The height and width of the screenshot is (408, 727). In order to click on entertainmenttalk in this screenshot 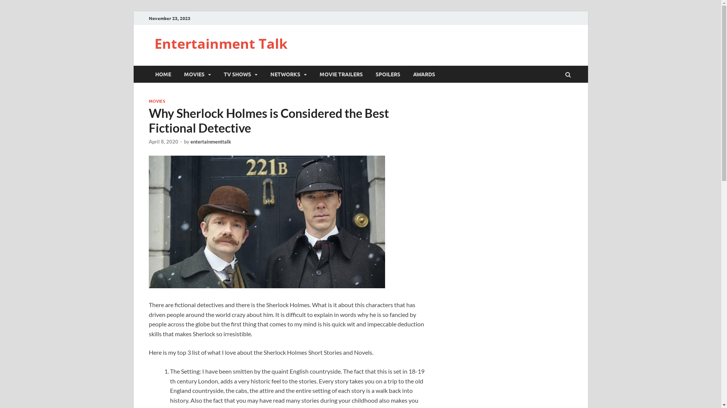, I will do `click(211, 142)`.